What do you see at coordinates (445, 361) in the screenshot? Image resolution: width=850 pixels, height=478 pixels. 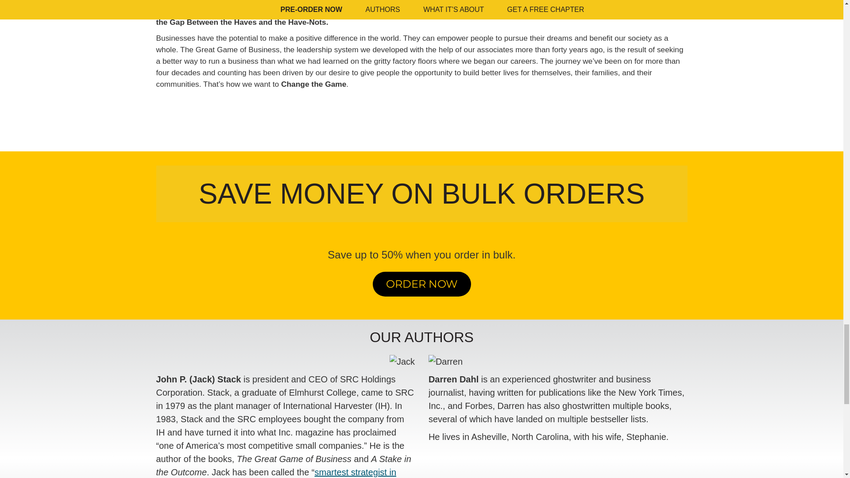 I see `Darren` at bounding box center [445, 361].